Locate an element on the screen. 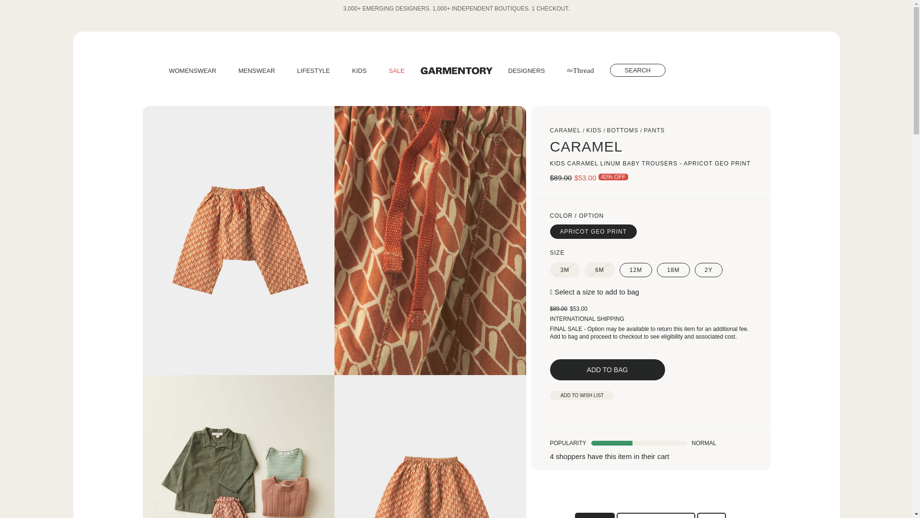 This screenshot has height=518, width=920. Add to bag is located at coordinates (608, 369).